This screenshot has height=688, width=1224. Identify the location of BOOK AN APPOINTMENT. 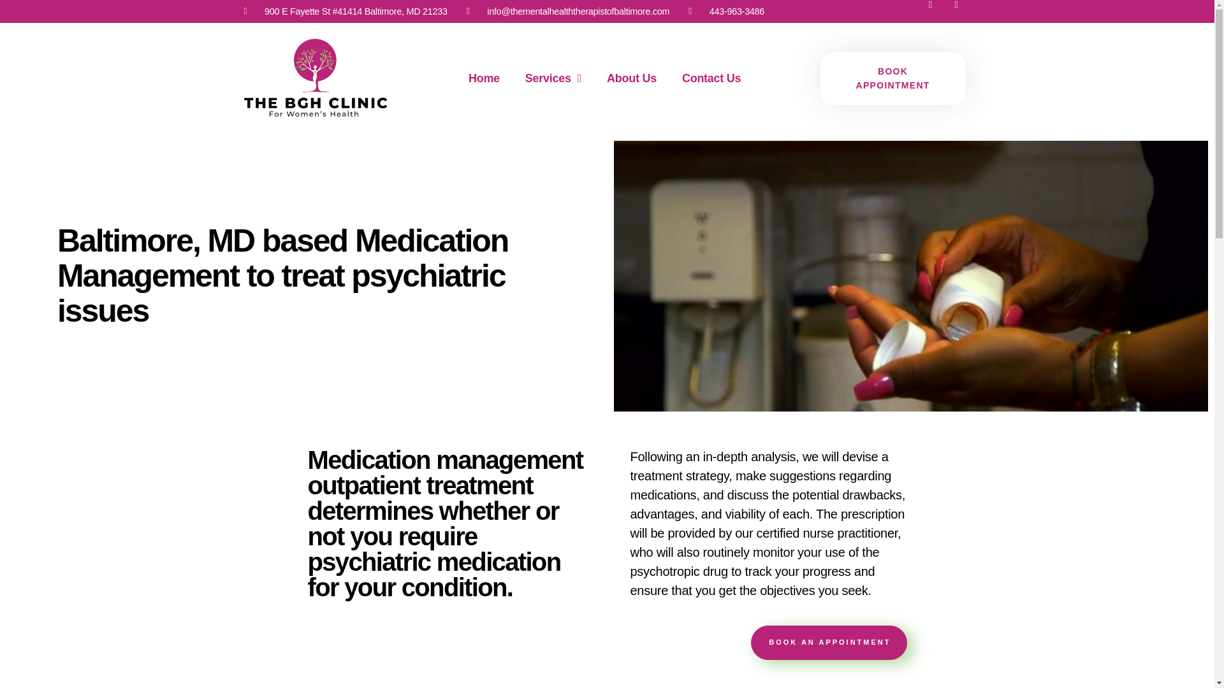
(625, 642).